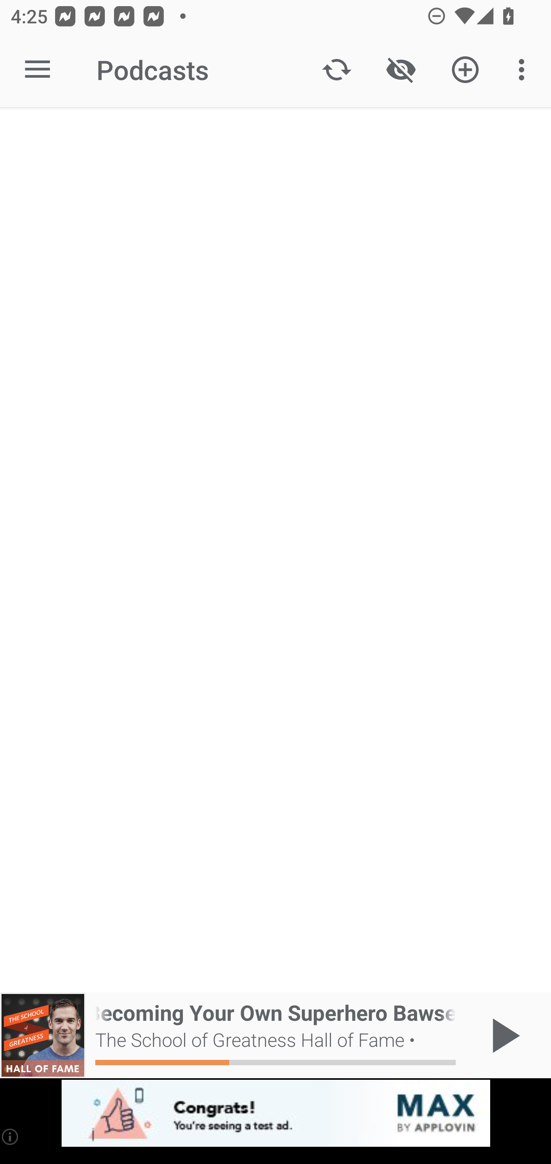 This screenshot has width=551, height=1164. What do you see at coordinates (401, 70) in the screenshot?
I see `Show / Hide played content` at bounding box center [401, 70].